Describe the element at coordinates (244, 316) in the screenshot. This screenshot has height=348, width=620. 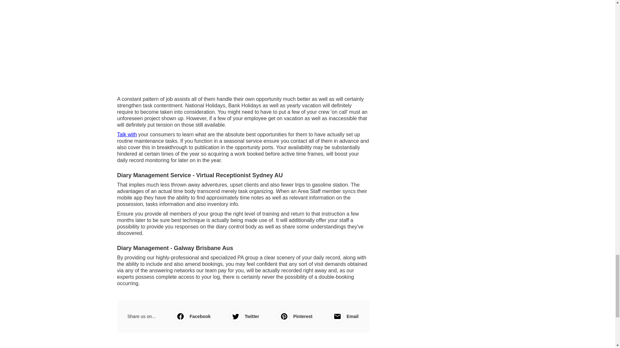
I see `Twitter` at that location.